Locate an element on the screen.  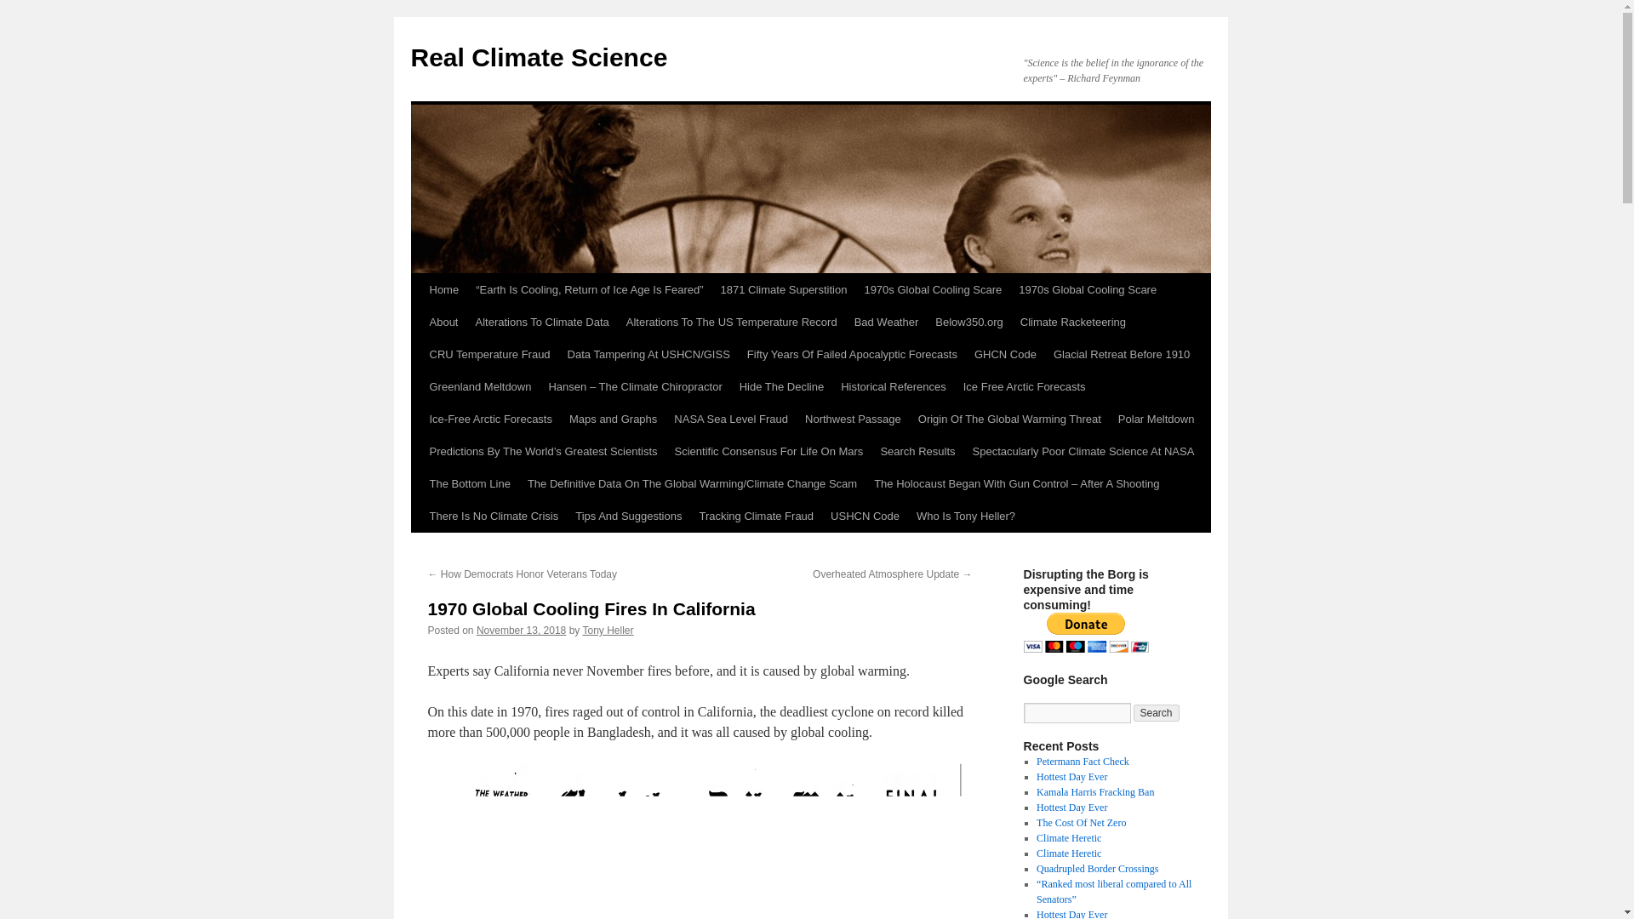
Fifty Years Of Failed Apocalyptic Forecasts is located at coordinates (851, 355).